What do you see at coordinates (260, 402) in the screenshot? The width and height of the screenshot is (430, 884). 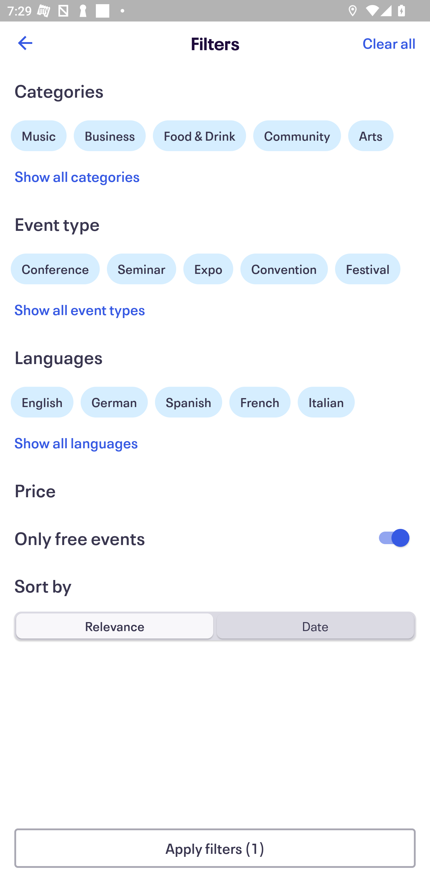 I see `French` at bounding box center [260, 402].